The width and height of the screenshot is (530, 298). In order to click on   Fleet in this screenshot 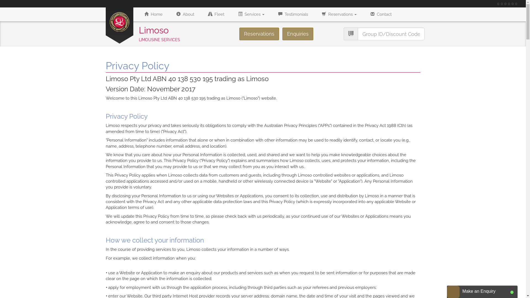, I will do `click(216, 14)`.